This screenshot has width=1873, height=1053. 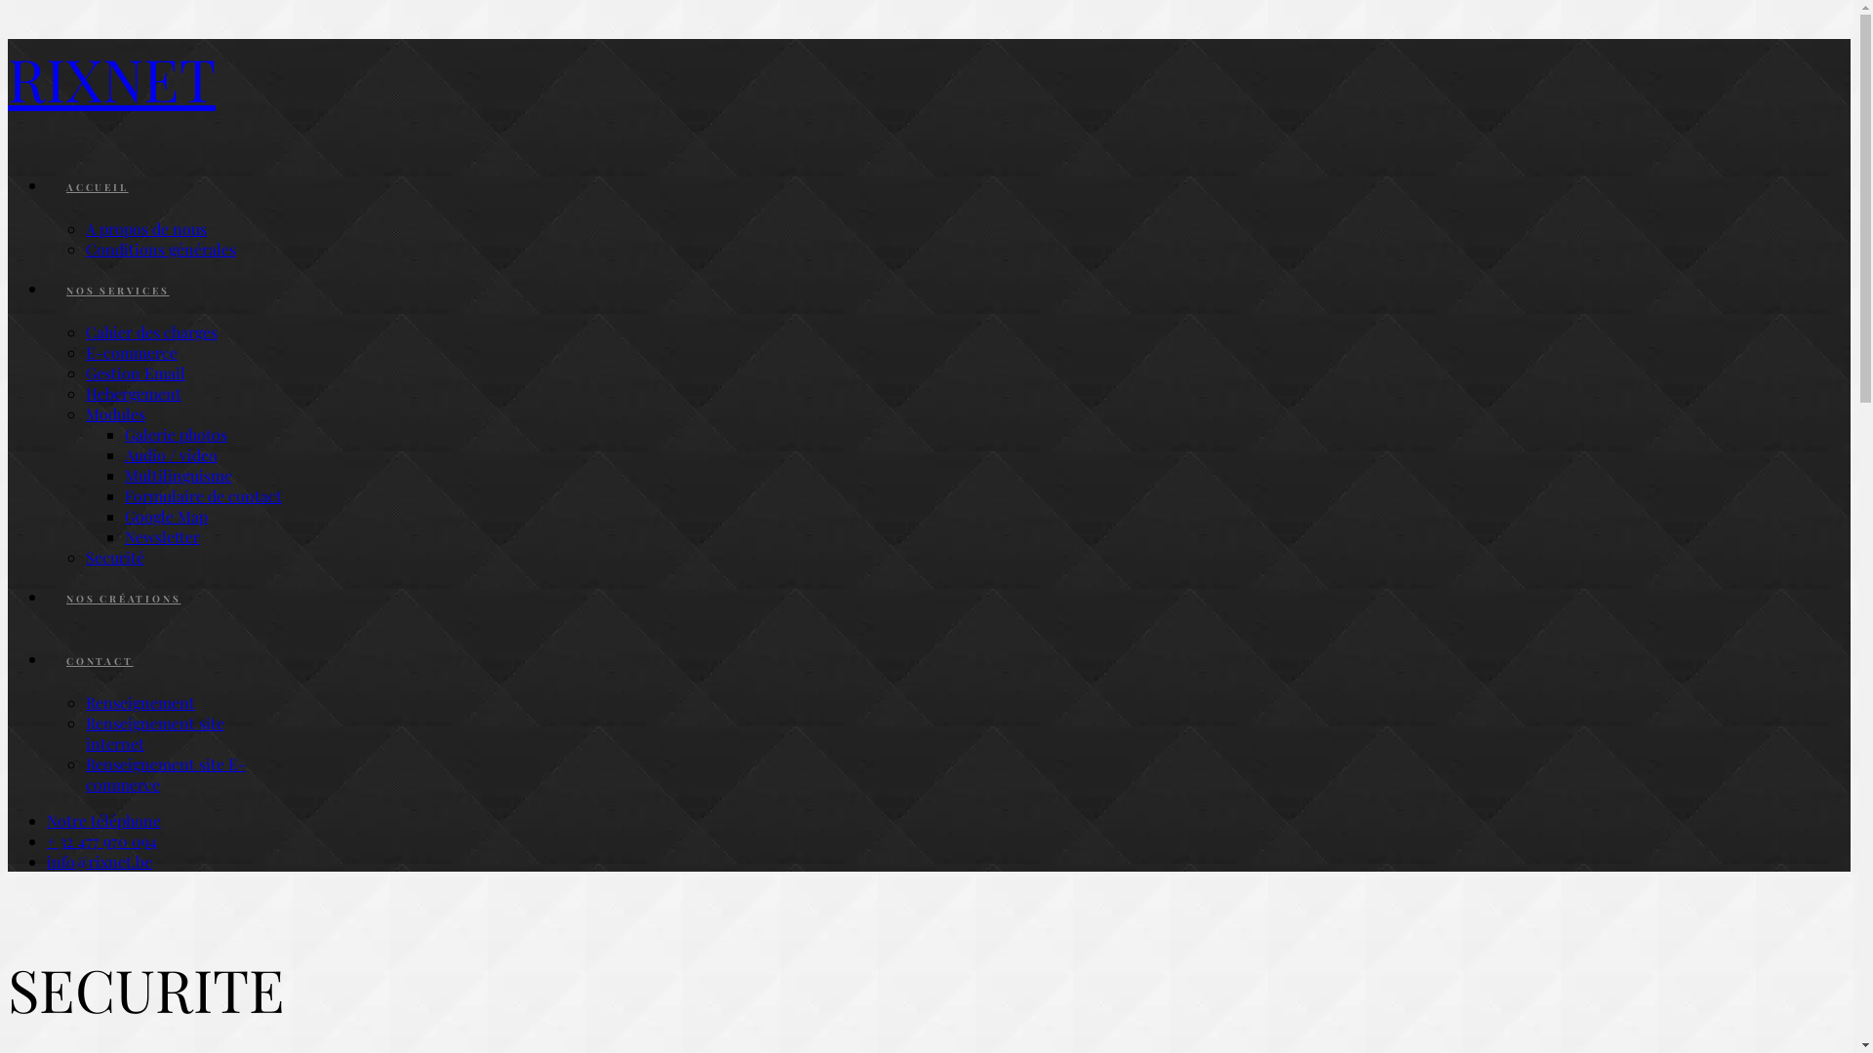 I want to click on Cahier des charges, so click(x=152, y=331).